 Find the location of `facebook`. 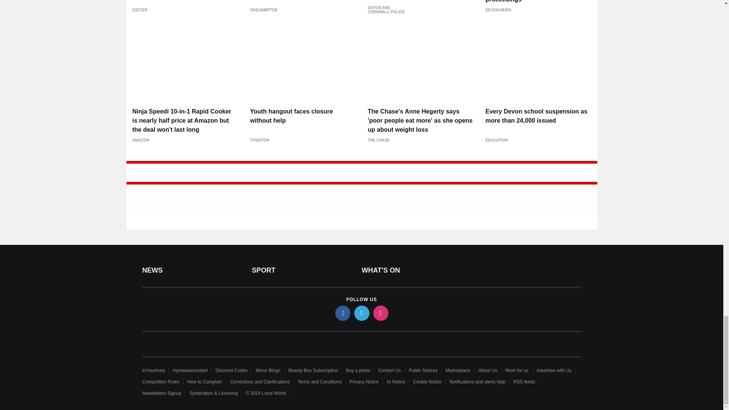

facebook is located at coordinates (342, 313).